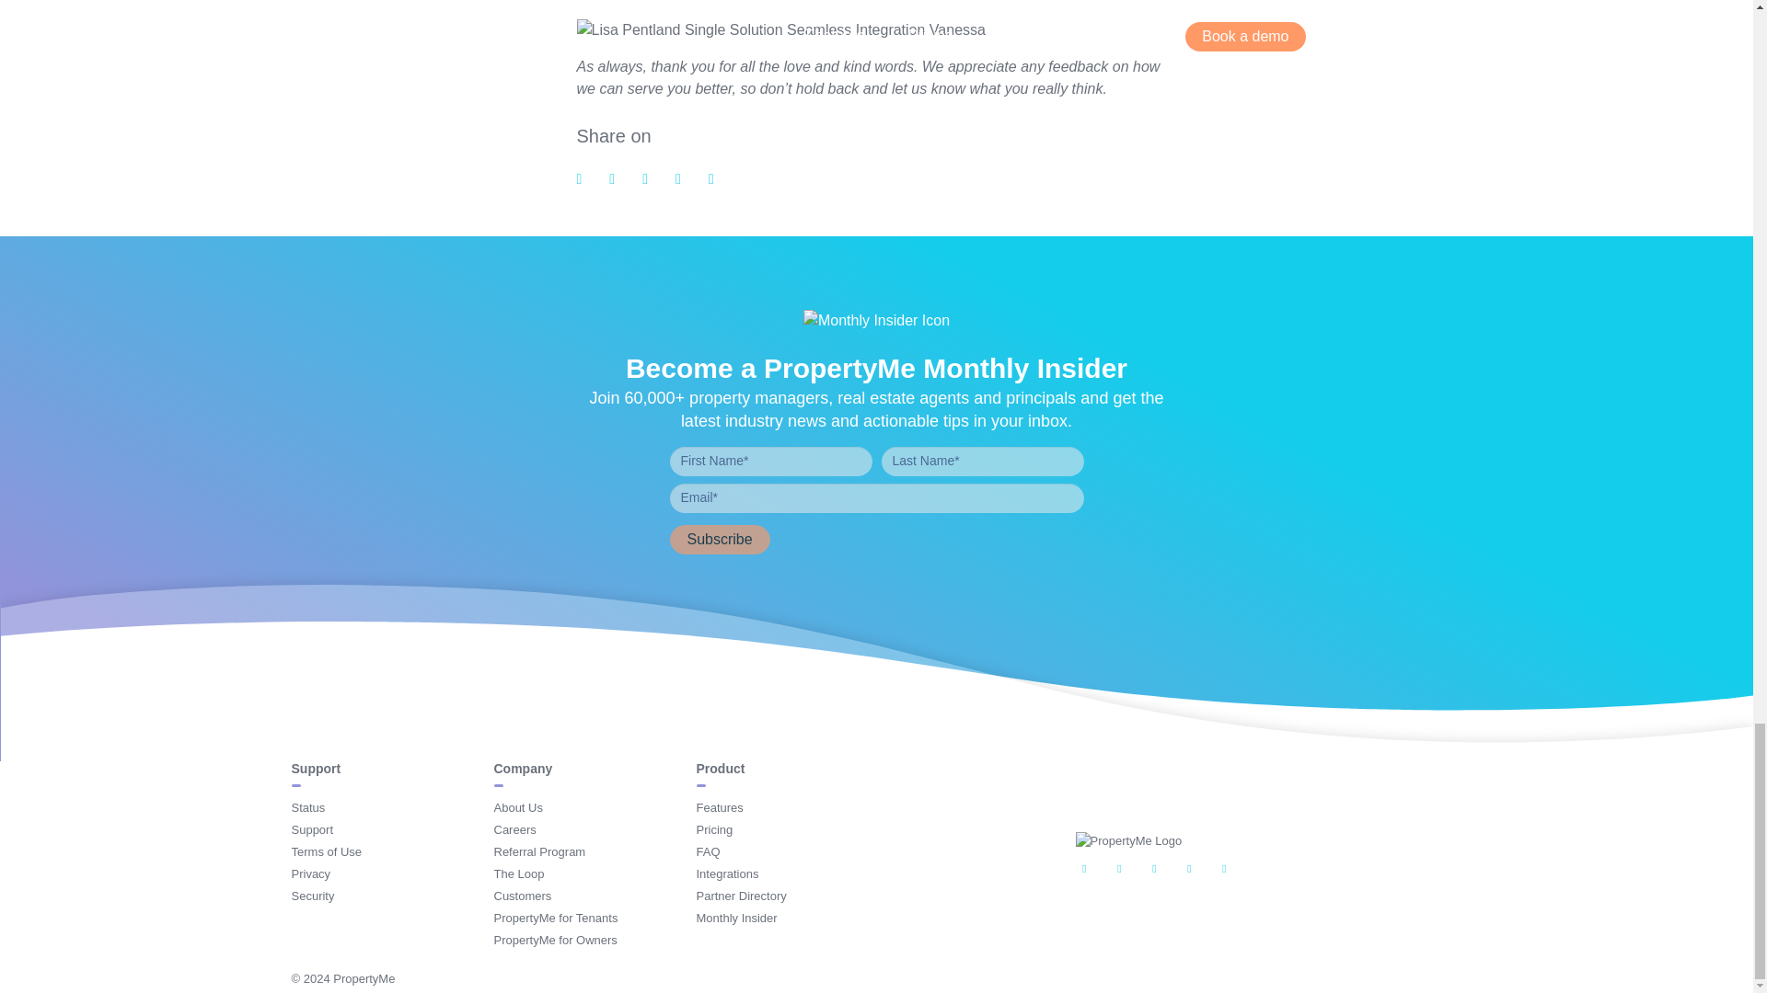  What do you see at coordinates (707, 851) in the screenshot?
I see `FAQ` at bounding box center [707, 851].